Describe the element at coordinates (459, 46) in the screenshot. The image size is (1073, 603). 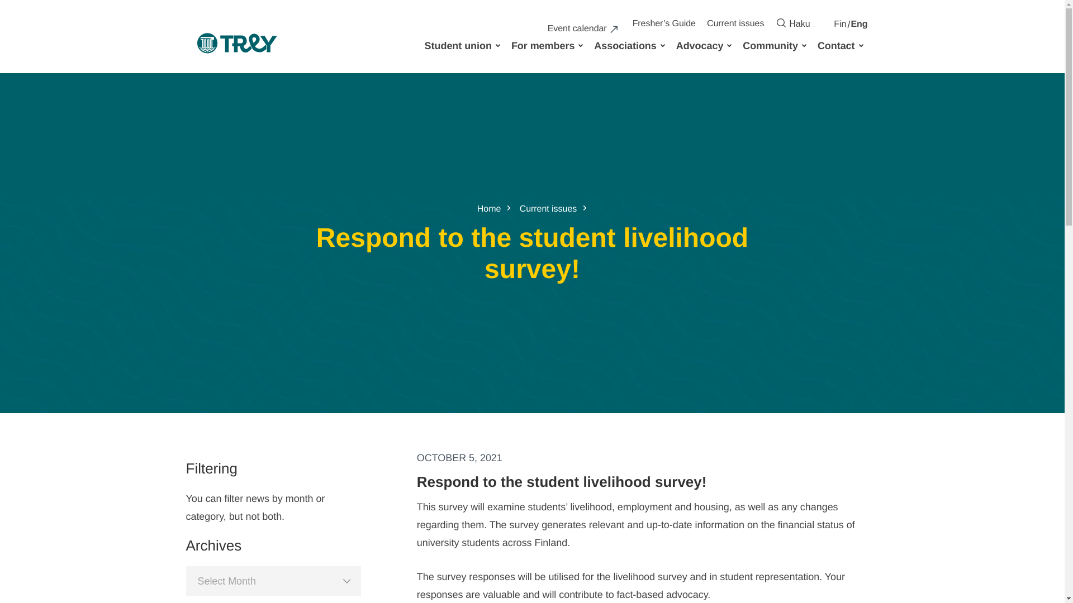
I see `Student union` at that location.